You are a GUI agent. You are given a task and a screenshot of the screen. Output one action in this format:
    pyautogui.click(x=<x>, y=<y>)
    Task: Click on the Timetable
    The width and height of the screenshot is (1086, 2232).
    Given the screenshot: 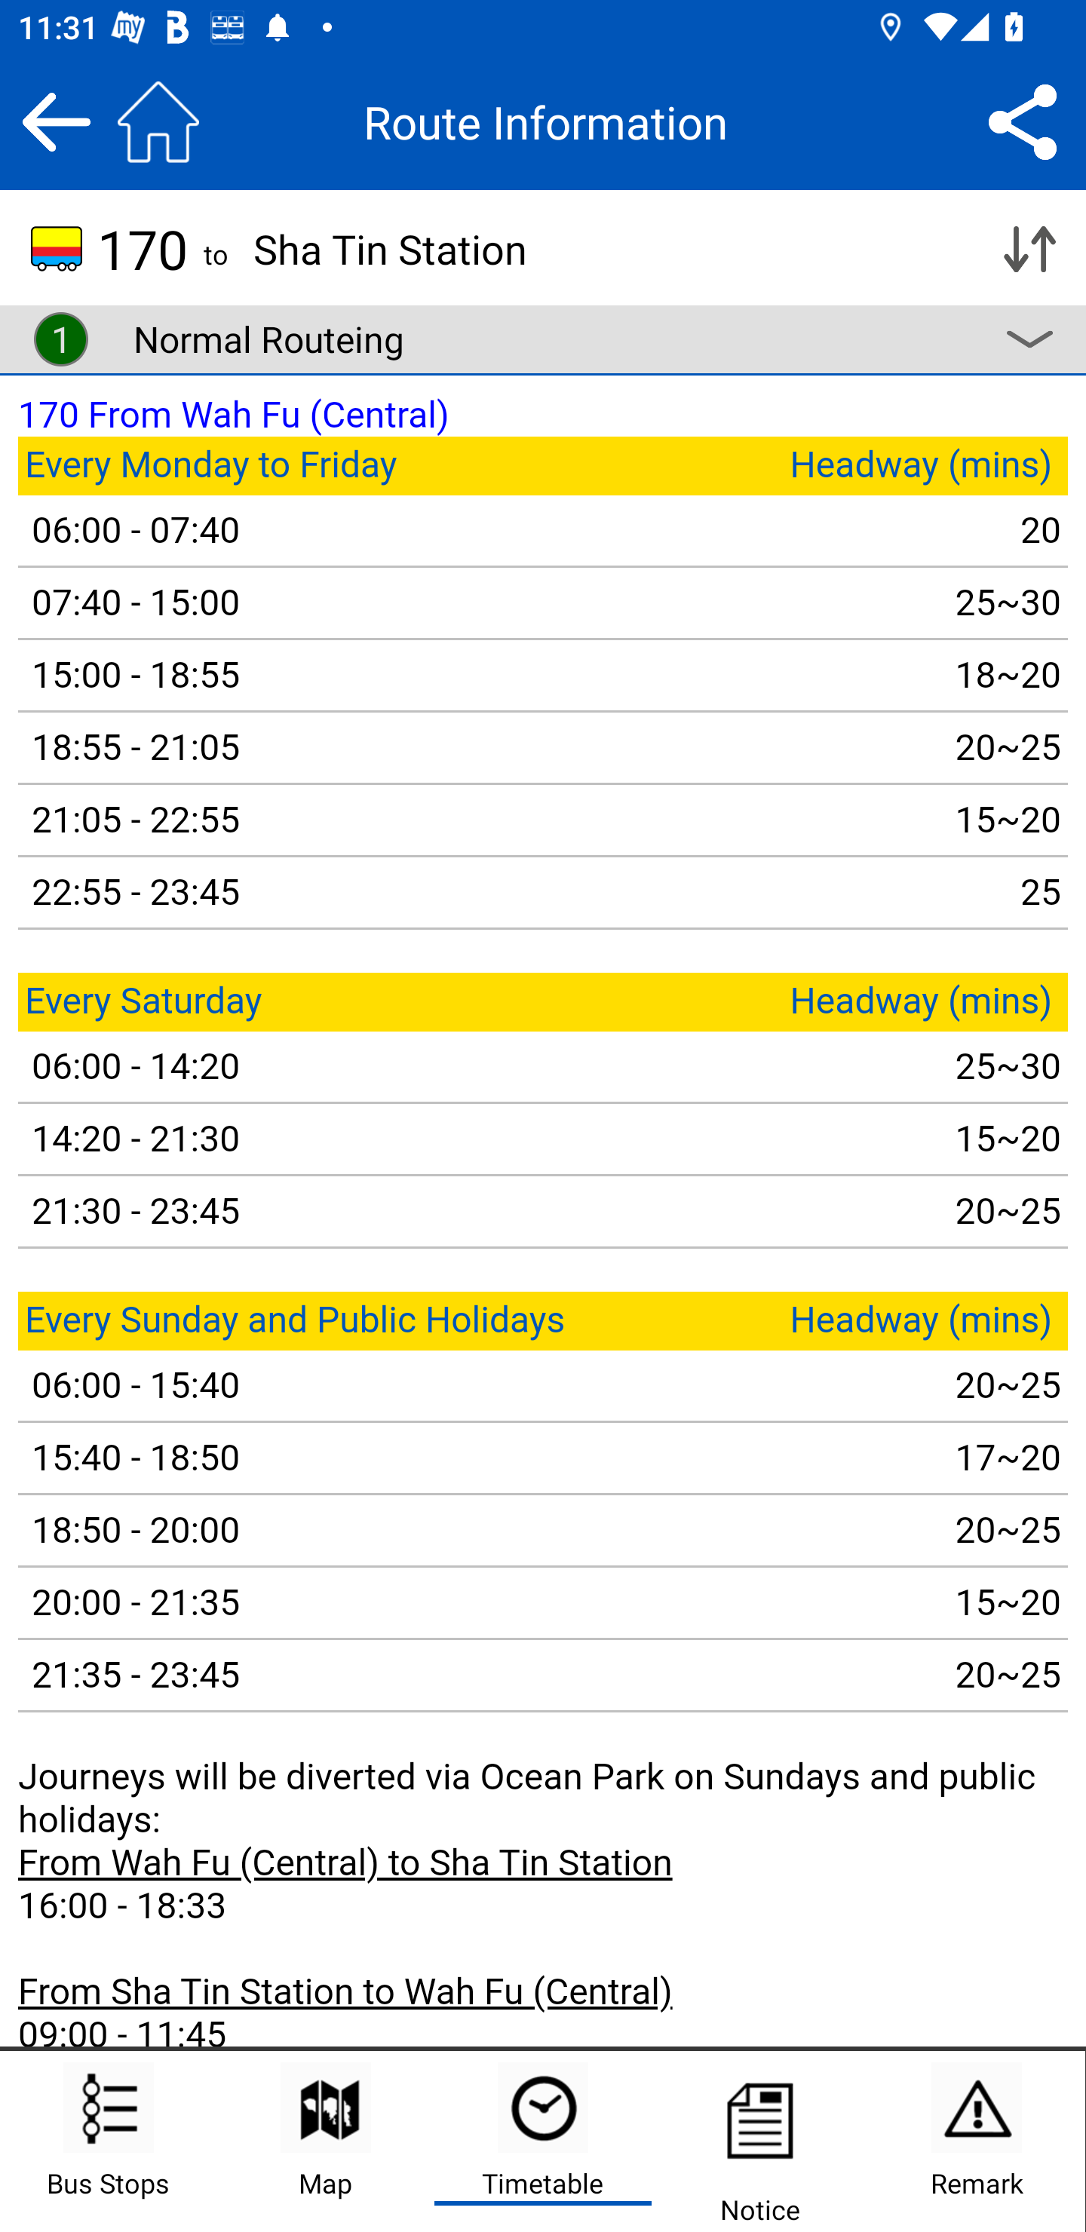 What is the action you would take?
    pyautogui.click(x=543, y=2142)
    